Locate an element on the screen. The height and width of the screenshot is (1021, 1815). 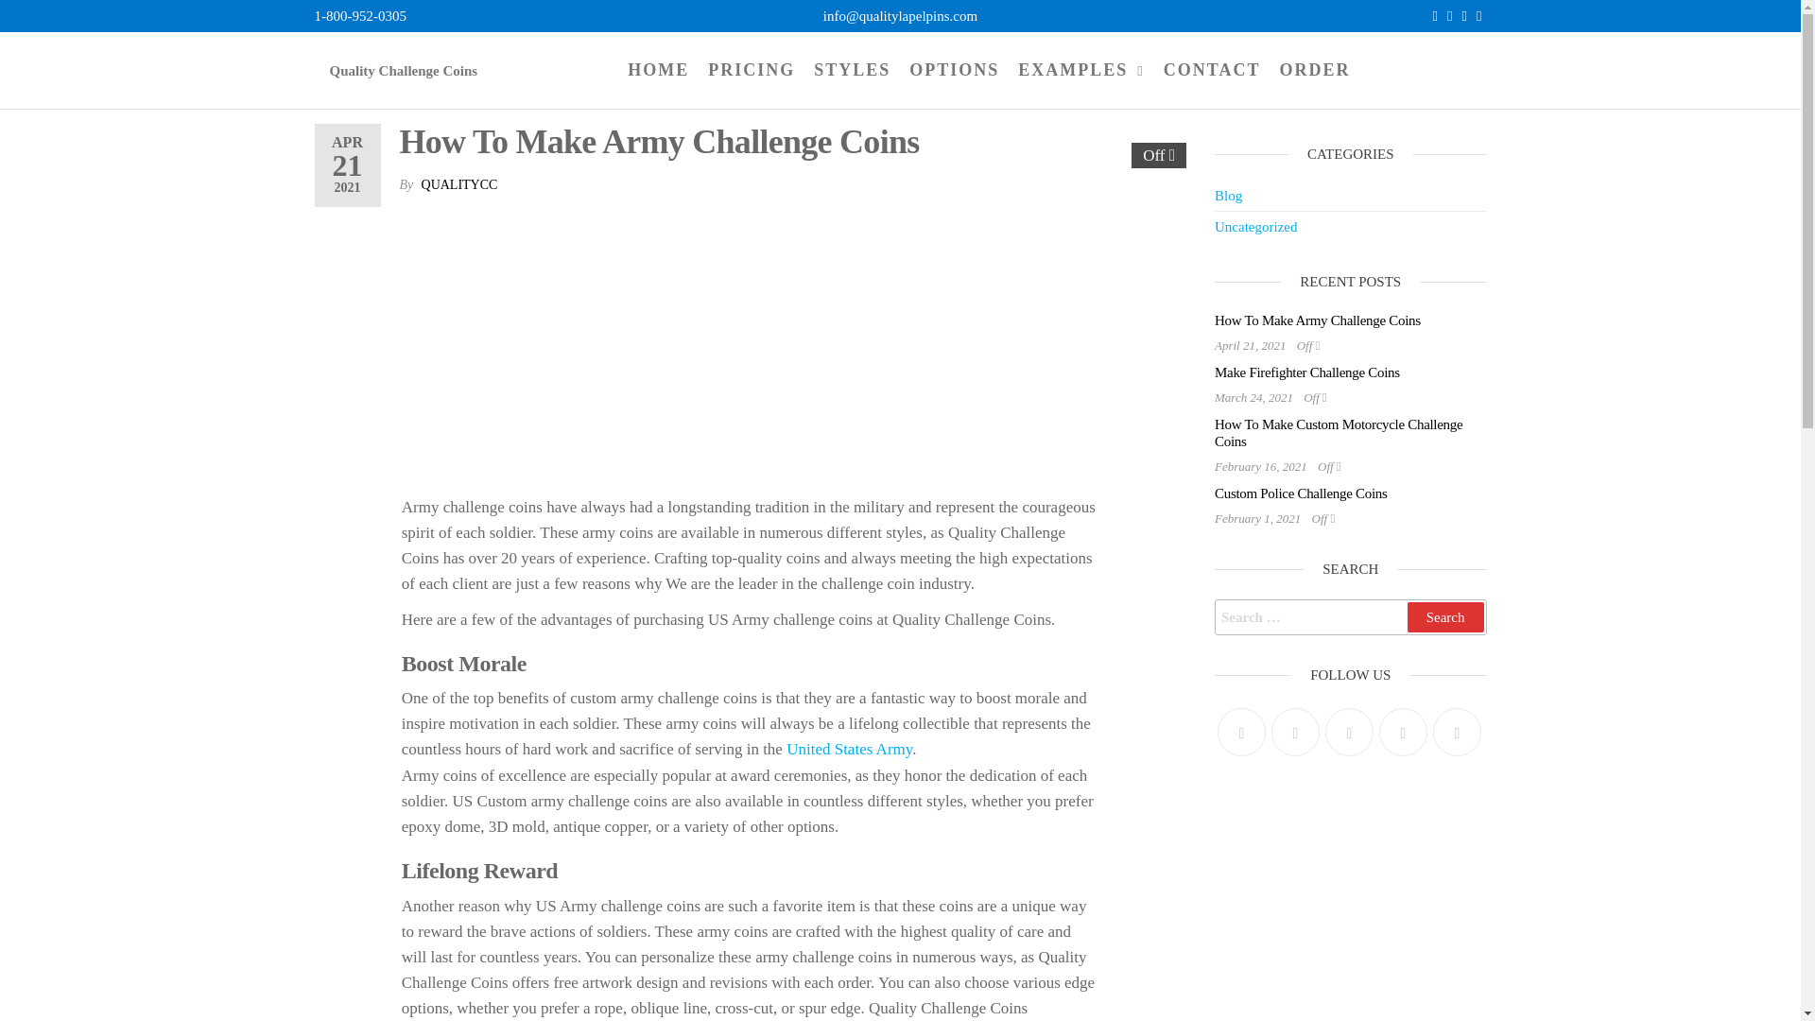
HOME is located at coordinates (658, 70).